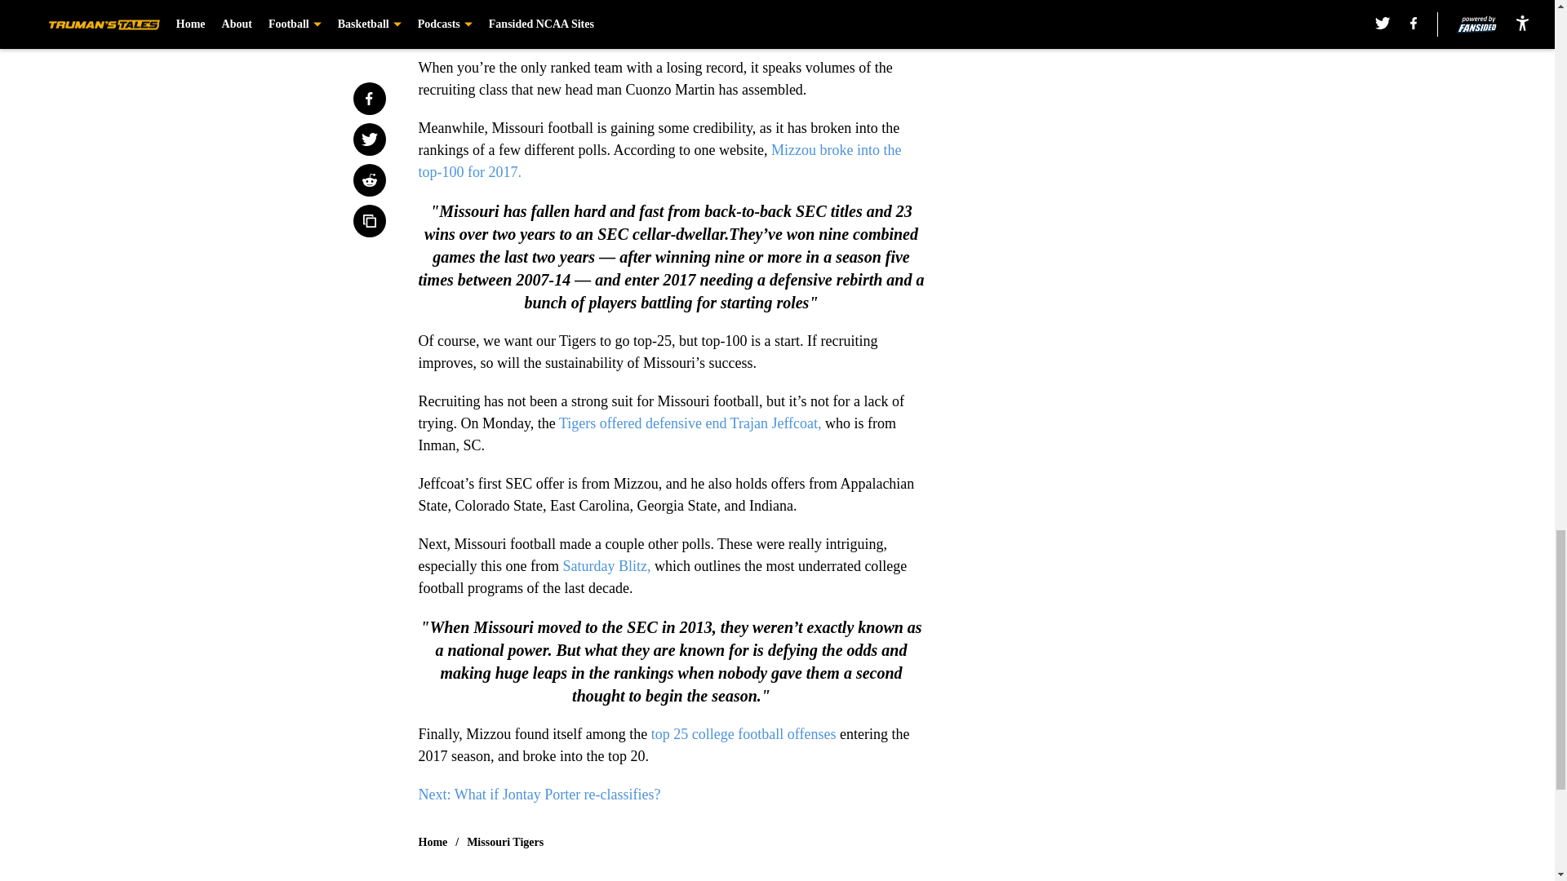 This screenshot has height=881, width=1567. What do you see at coordinates (433, 842) in the screenshot?
I see `Home` at bounding box center [433, 842].